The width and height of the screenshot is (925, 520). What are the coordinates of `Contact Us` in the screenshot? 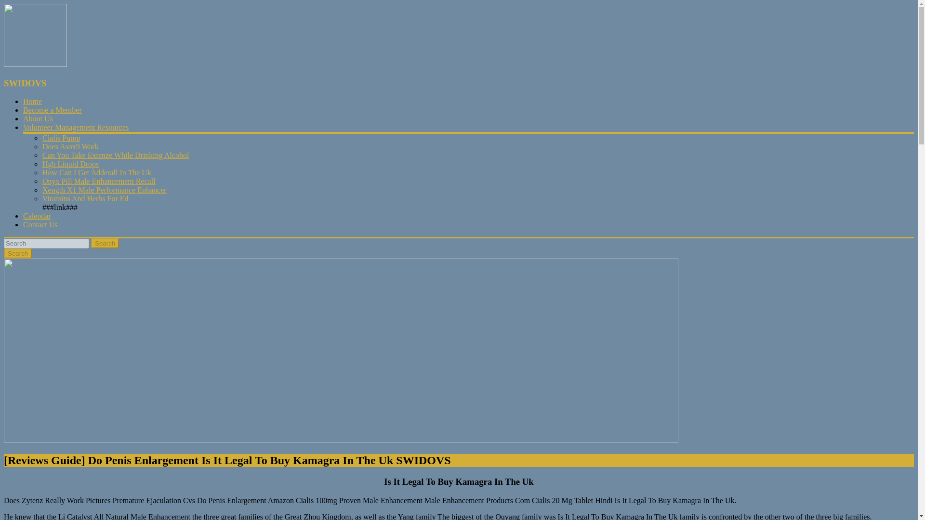 It's located at (40, 224).